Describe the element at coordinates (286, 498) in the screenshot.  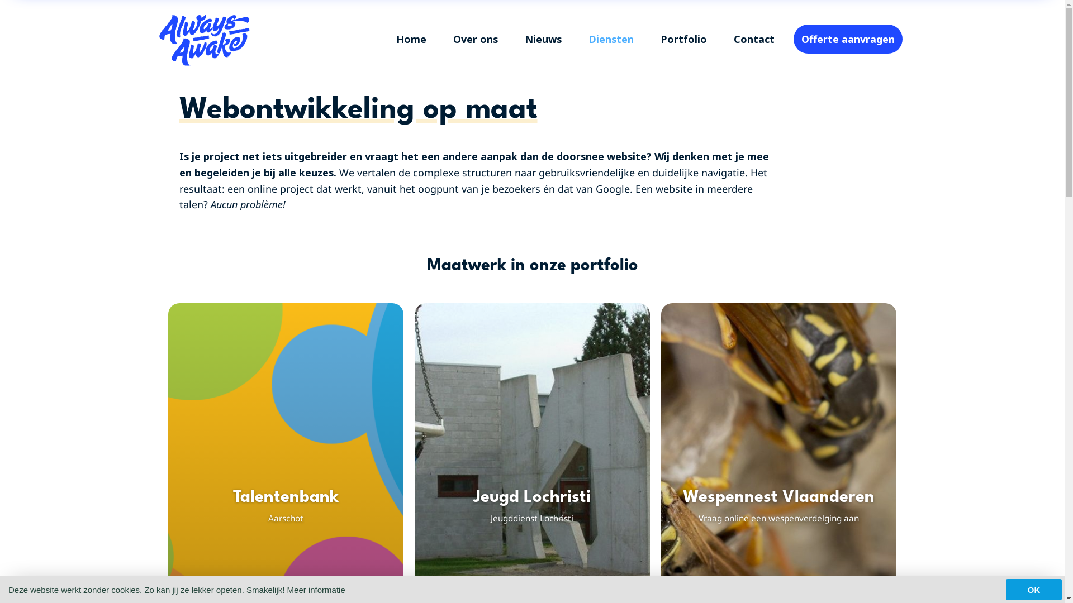
I see `Talentenbank` at that location.